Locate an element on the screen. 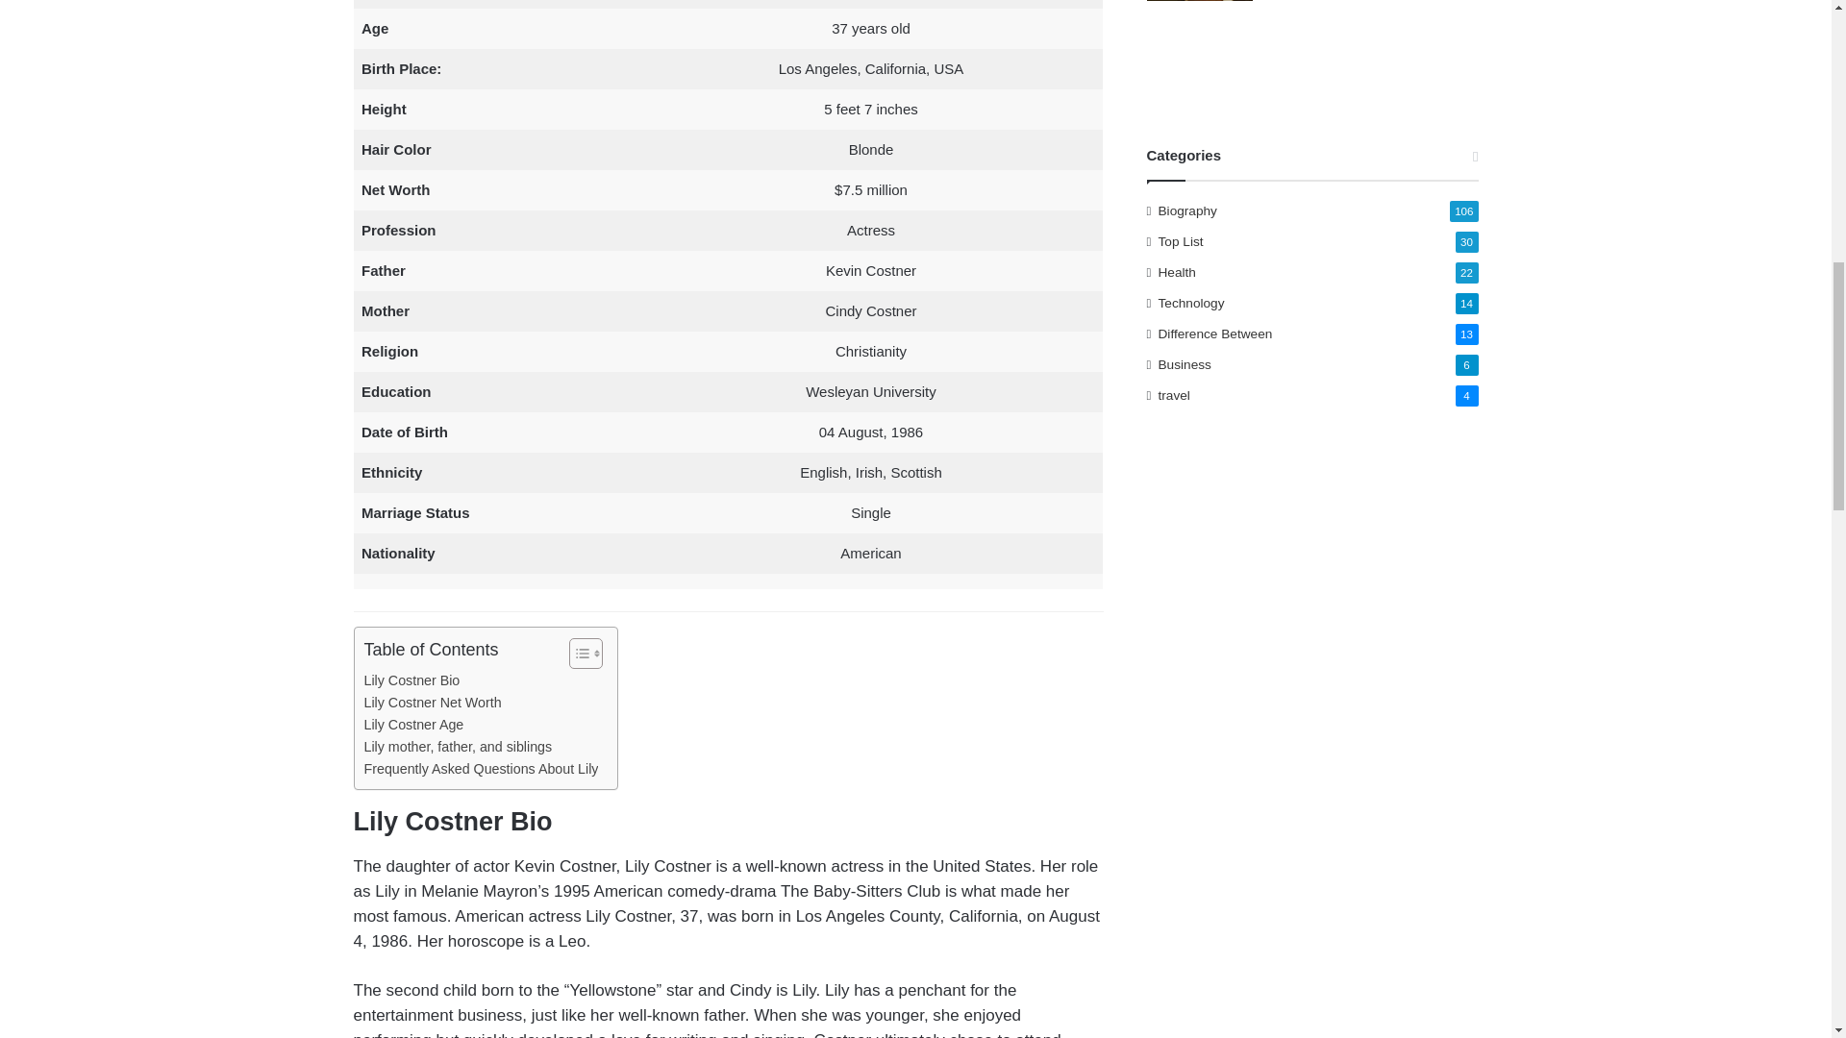 The image size is (1846, 1038). Lily Costner Bio is located at coordinates (412, 680).